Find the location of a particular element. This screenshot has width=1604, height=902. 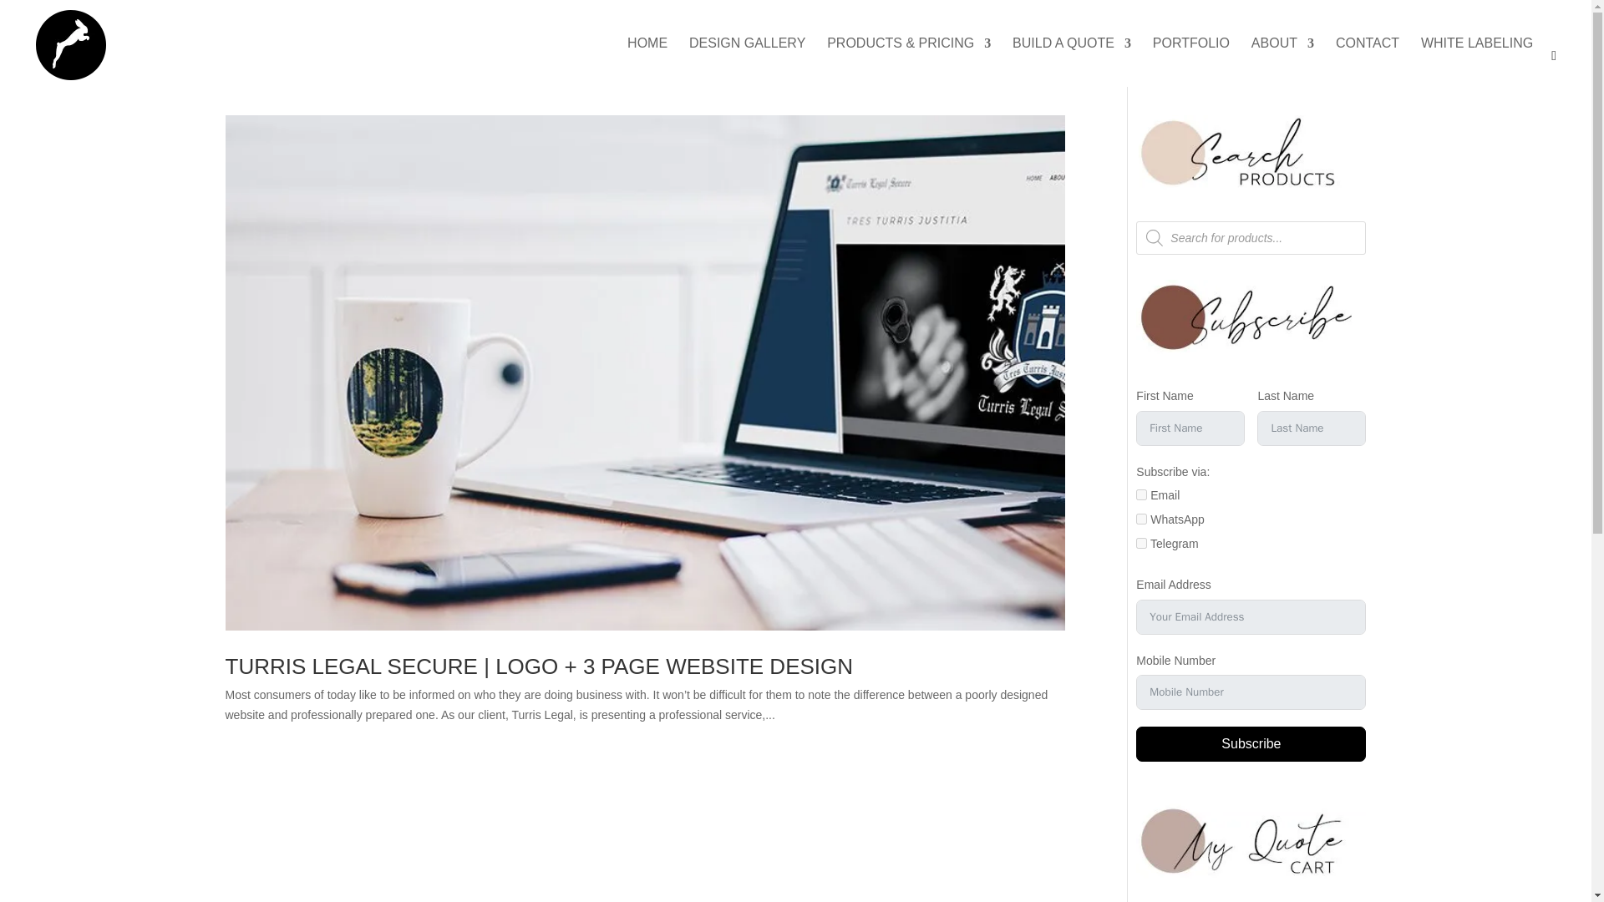

ABOUT is located at coordinates (1282, 62).